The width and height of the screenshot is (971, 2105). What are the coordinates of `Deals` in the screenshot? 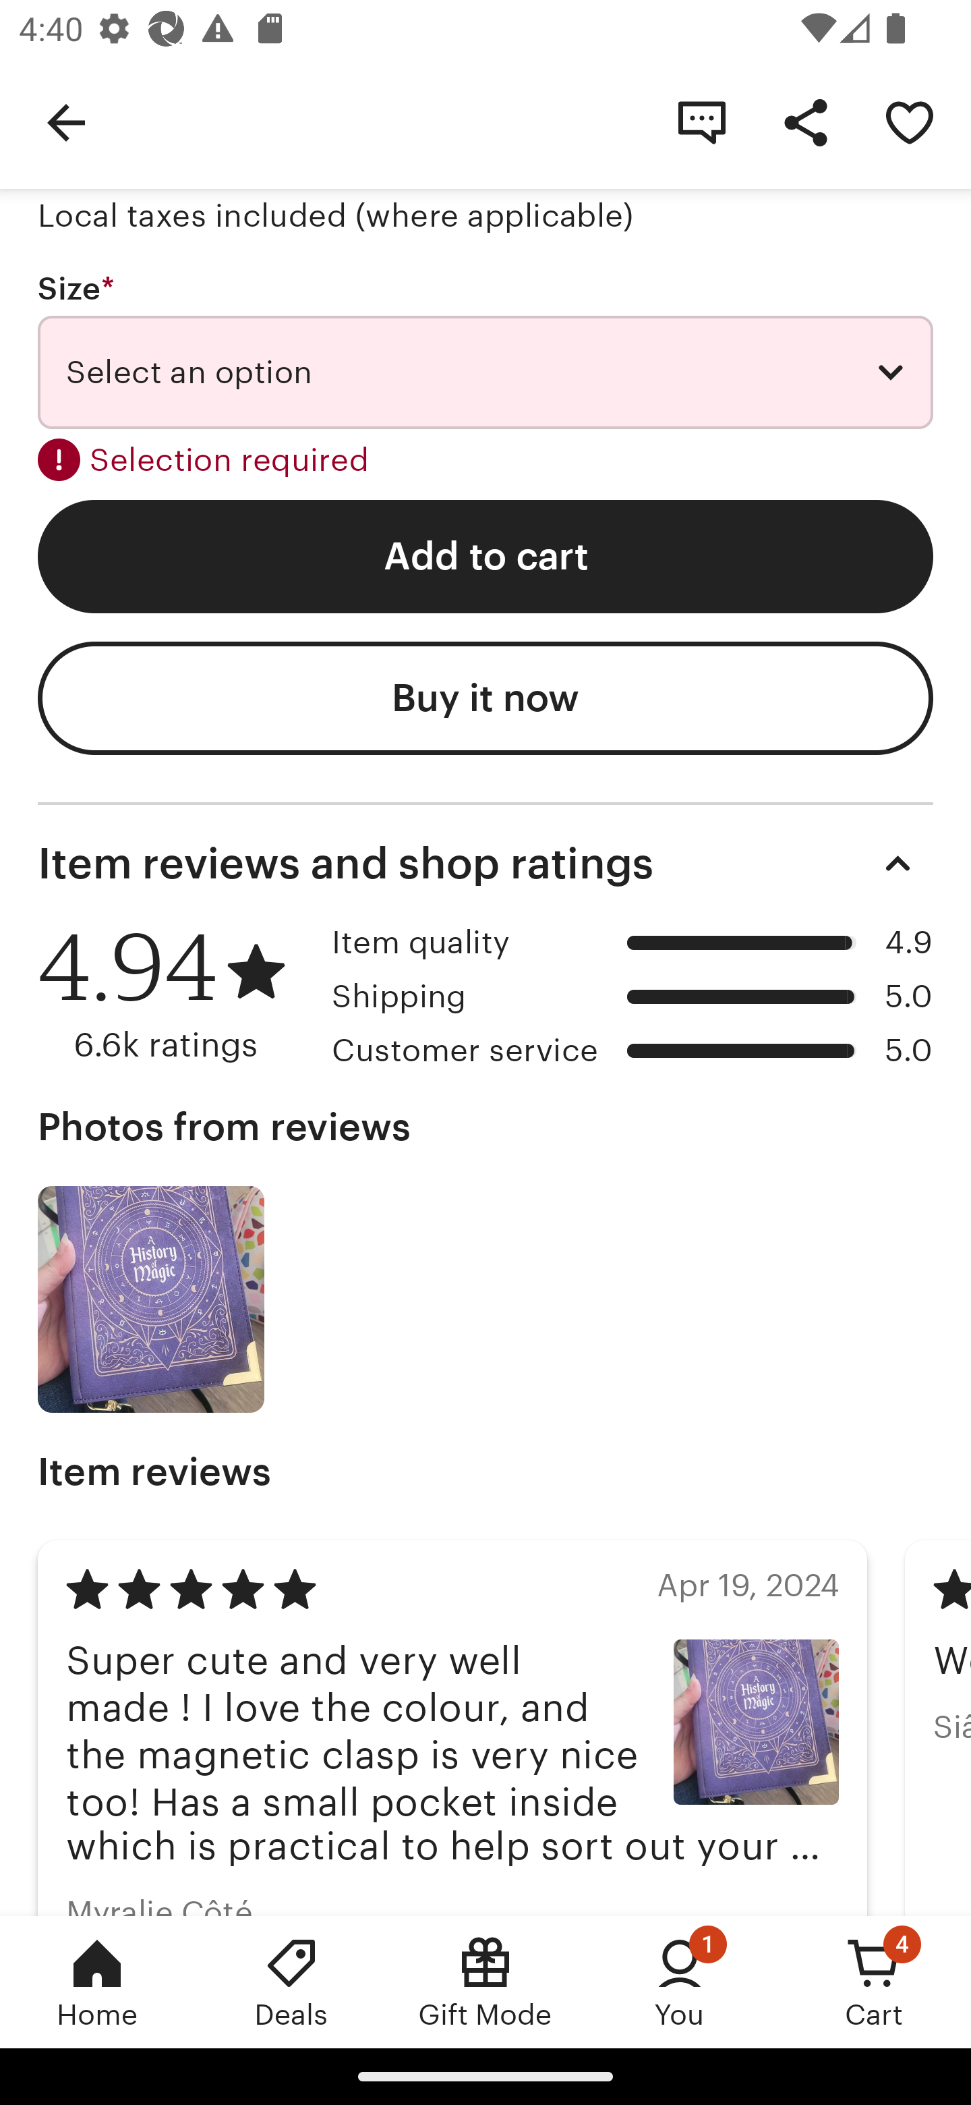 It's located at (291, 1982).